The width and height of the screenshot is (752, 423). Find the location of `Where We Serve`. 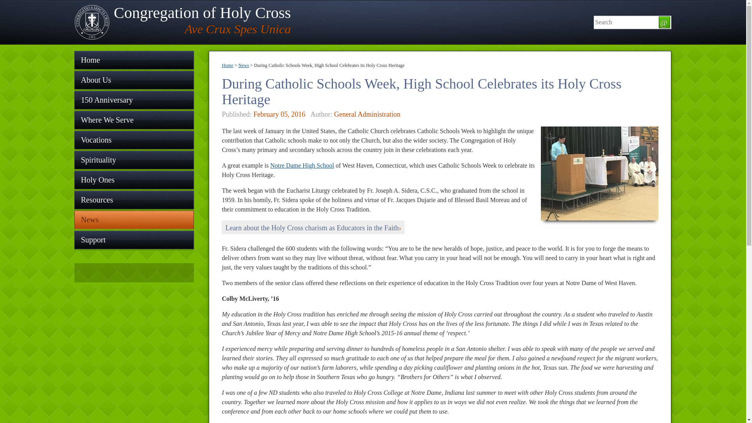

Where We Serve is located at coordinates (302, 165).